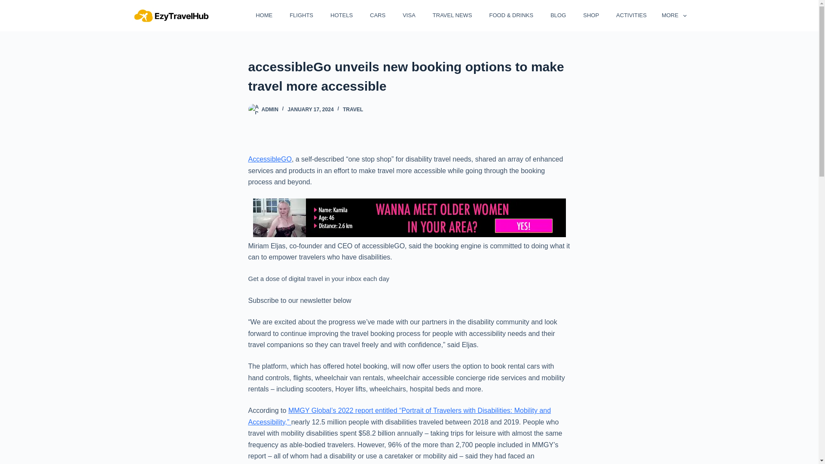  What do you see at coordinates (451, 15) in the screenshot?
I see `TRAVEL NEWS` at bounding box center [451, 15].